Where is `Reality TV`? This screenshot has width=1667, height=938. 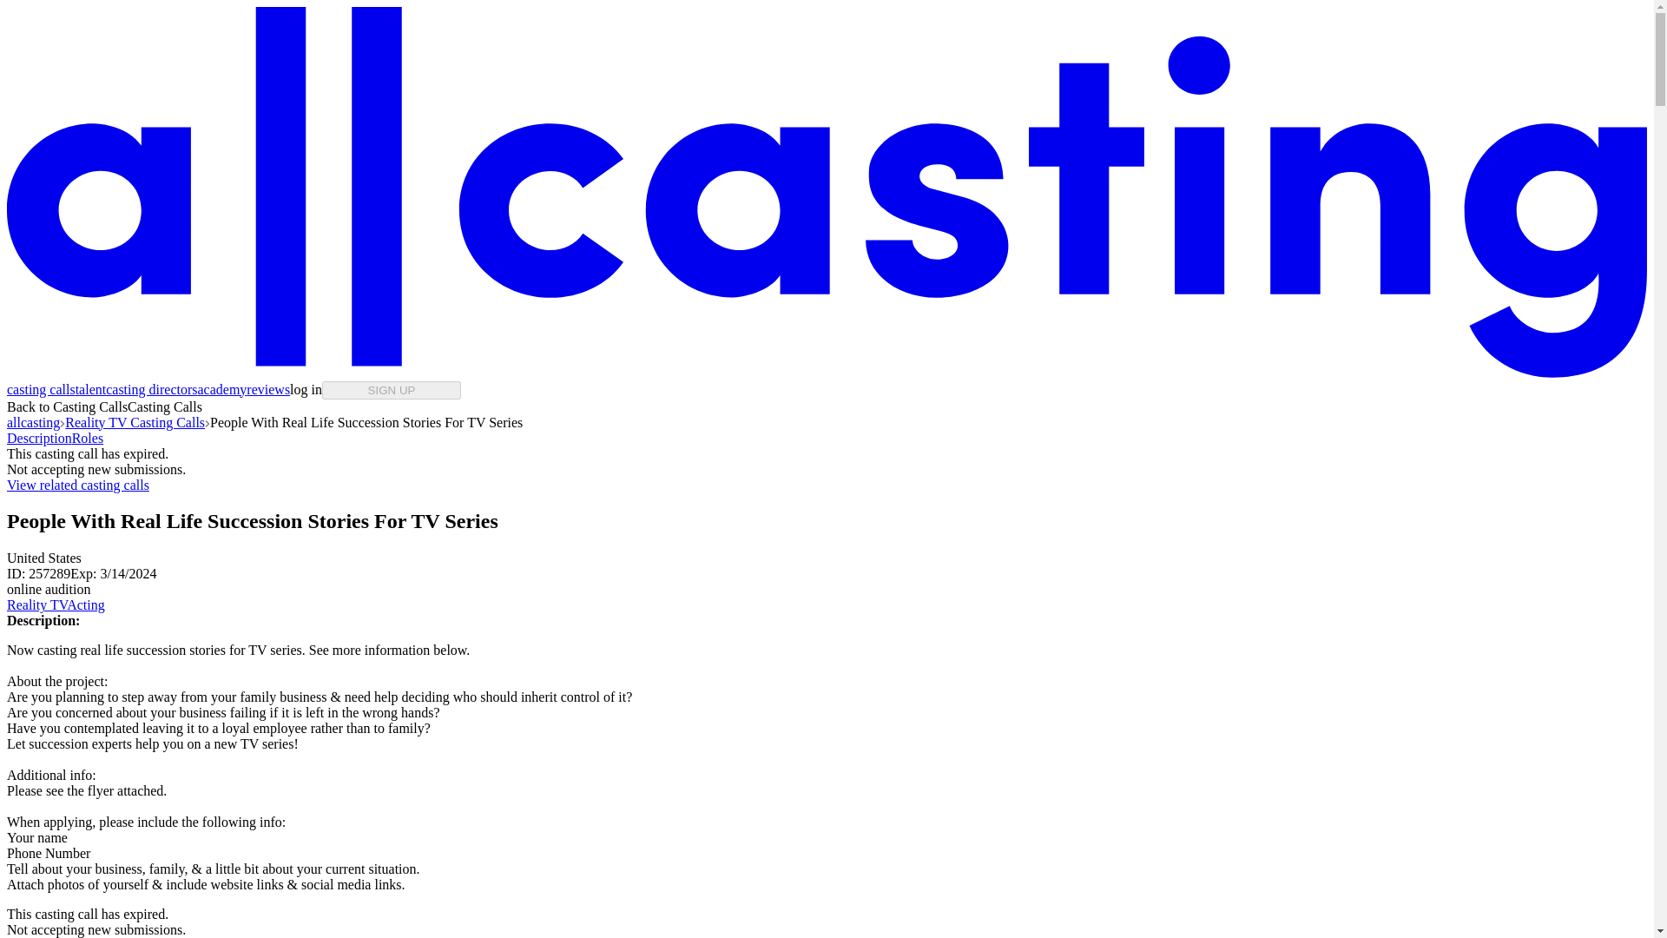
Reality TV is located at coordinates (36, 604).